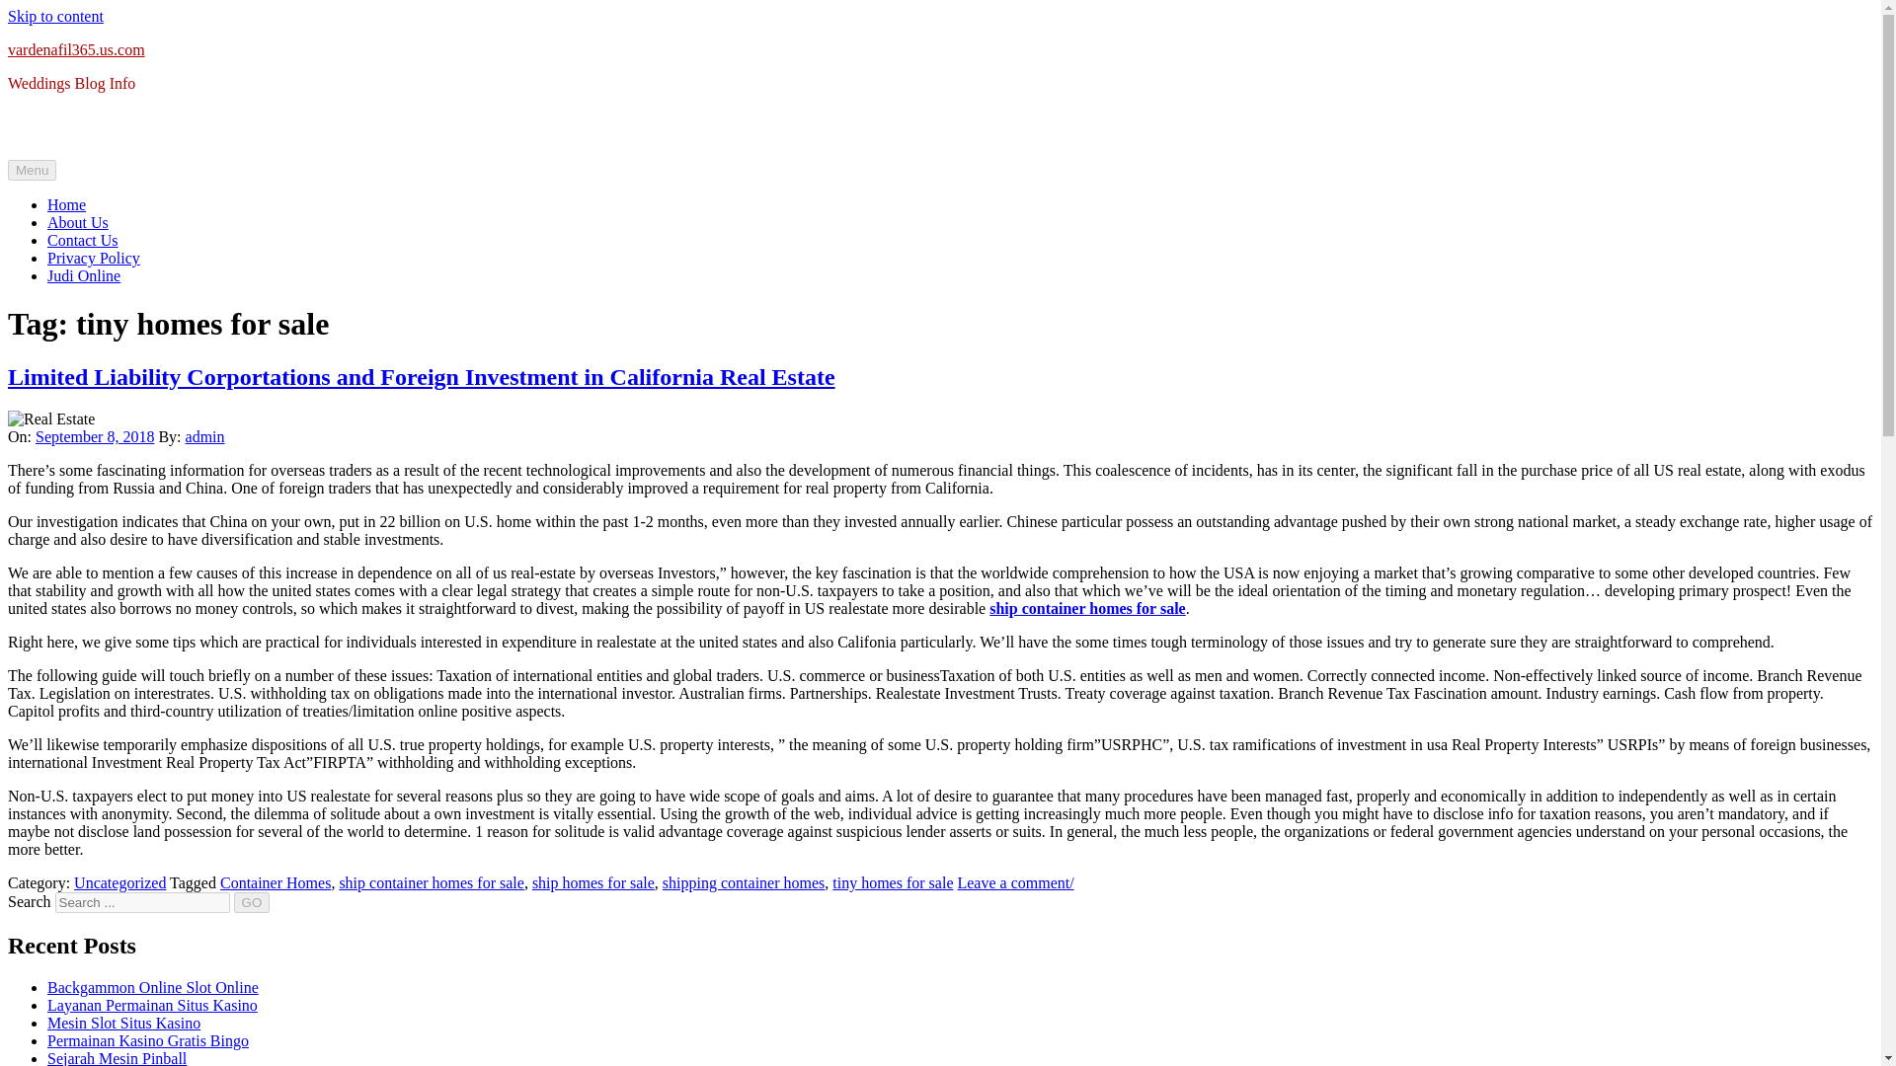 The height and width of the screenshot is (1066, 1896). Describe the element at coordinates (1088, 608) in the screenshot. I see `ship container homes for sale` at that location.